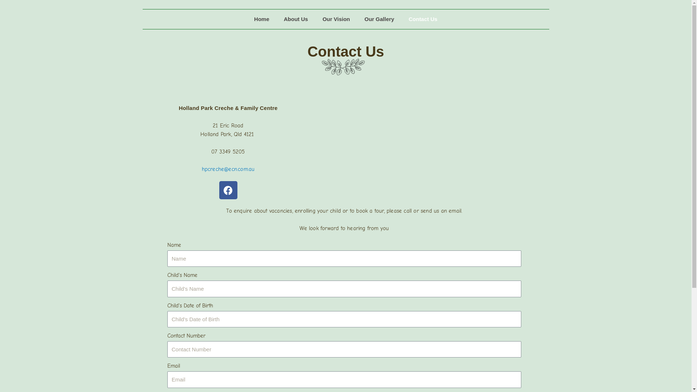 This screenshot has height=392, width=697. What do you see at coordinates (336, 19) in the screenshot?
I see `Our Vision` at bounding box center [336, 19].